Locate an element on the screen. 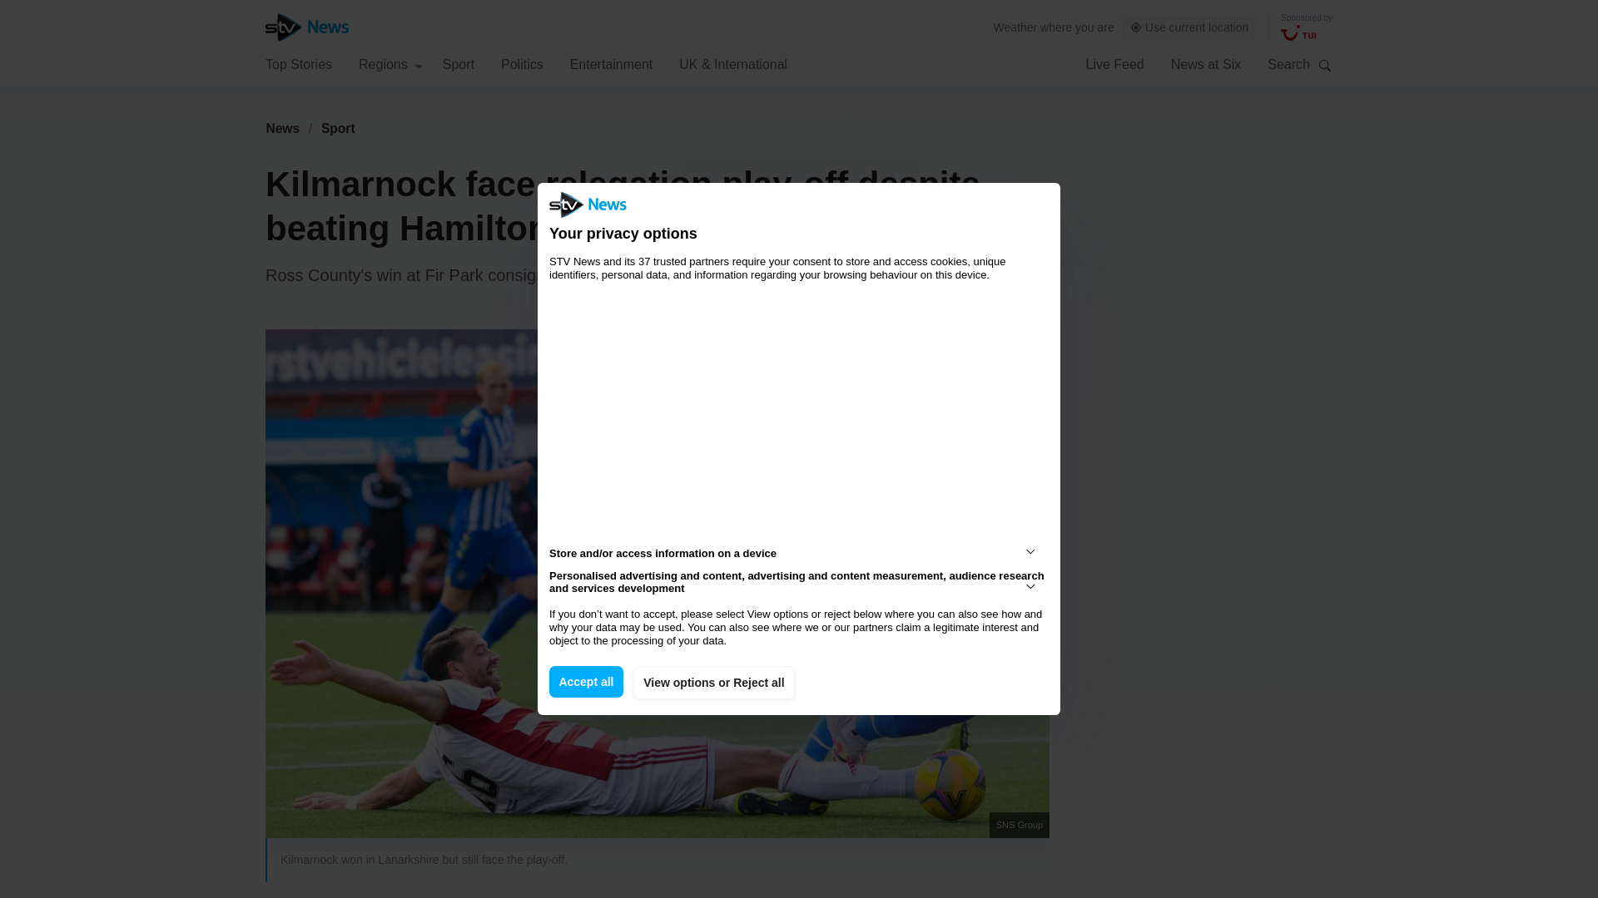 Image resolution: width=1598 pixels, height=898 pixels. Live Feed is located at coordinates (1114, 63).